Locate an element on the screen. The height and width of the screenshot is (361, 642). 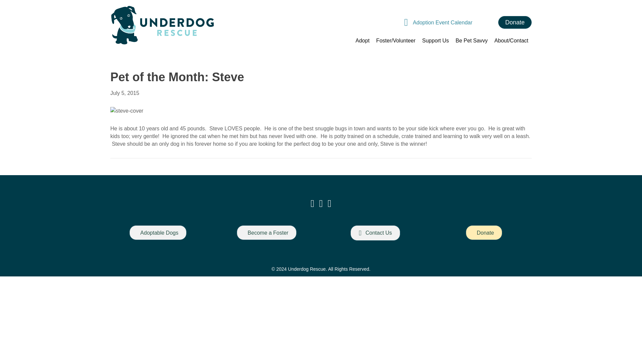
Support Us is located at coordinates (436, 40).